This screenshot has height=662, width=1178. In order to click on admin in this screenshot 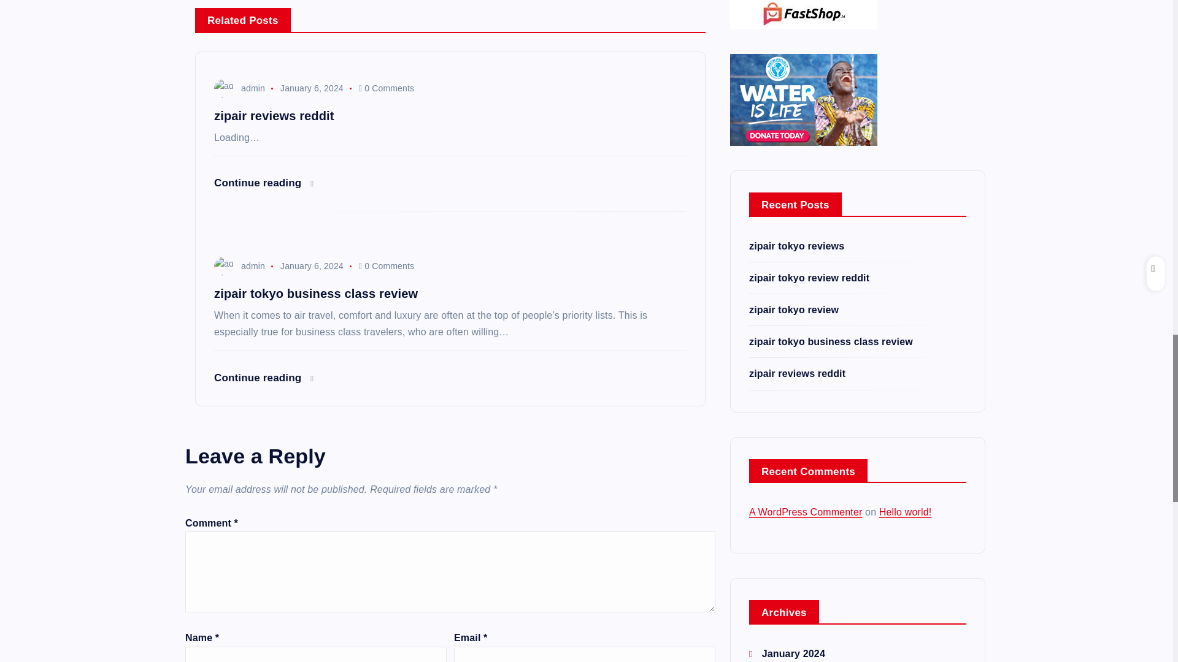, I will do `click(239, 88)`.